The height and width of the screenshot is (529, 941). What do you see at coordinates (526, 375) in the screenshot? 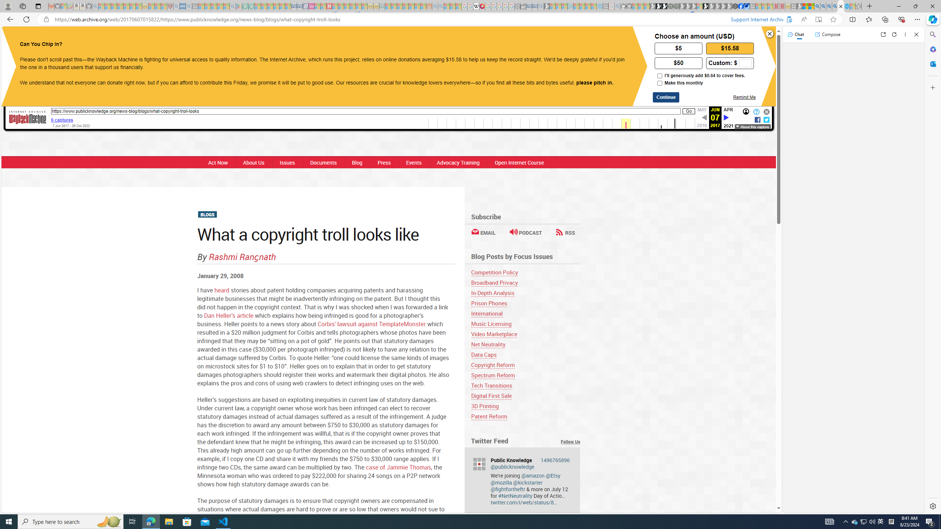
I see `Spectrum Reform` at bounding box center [526, 375].